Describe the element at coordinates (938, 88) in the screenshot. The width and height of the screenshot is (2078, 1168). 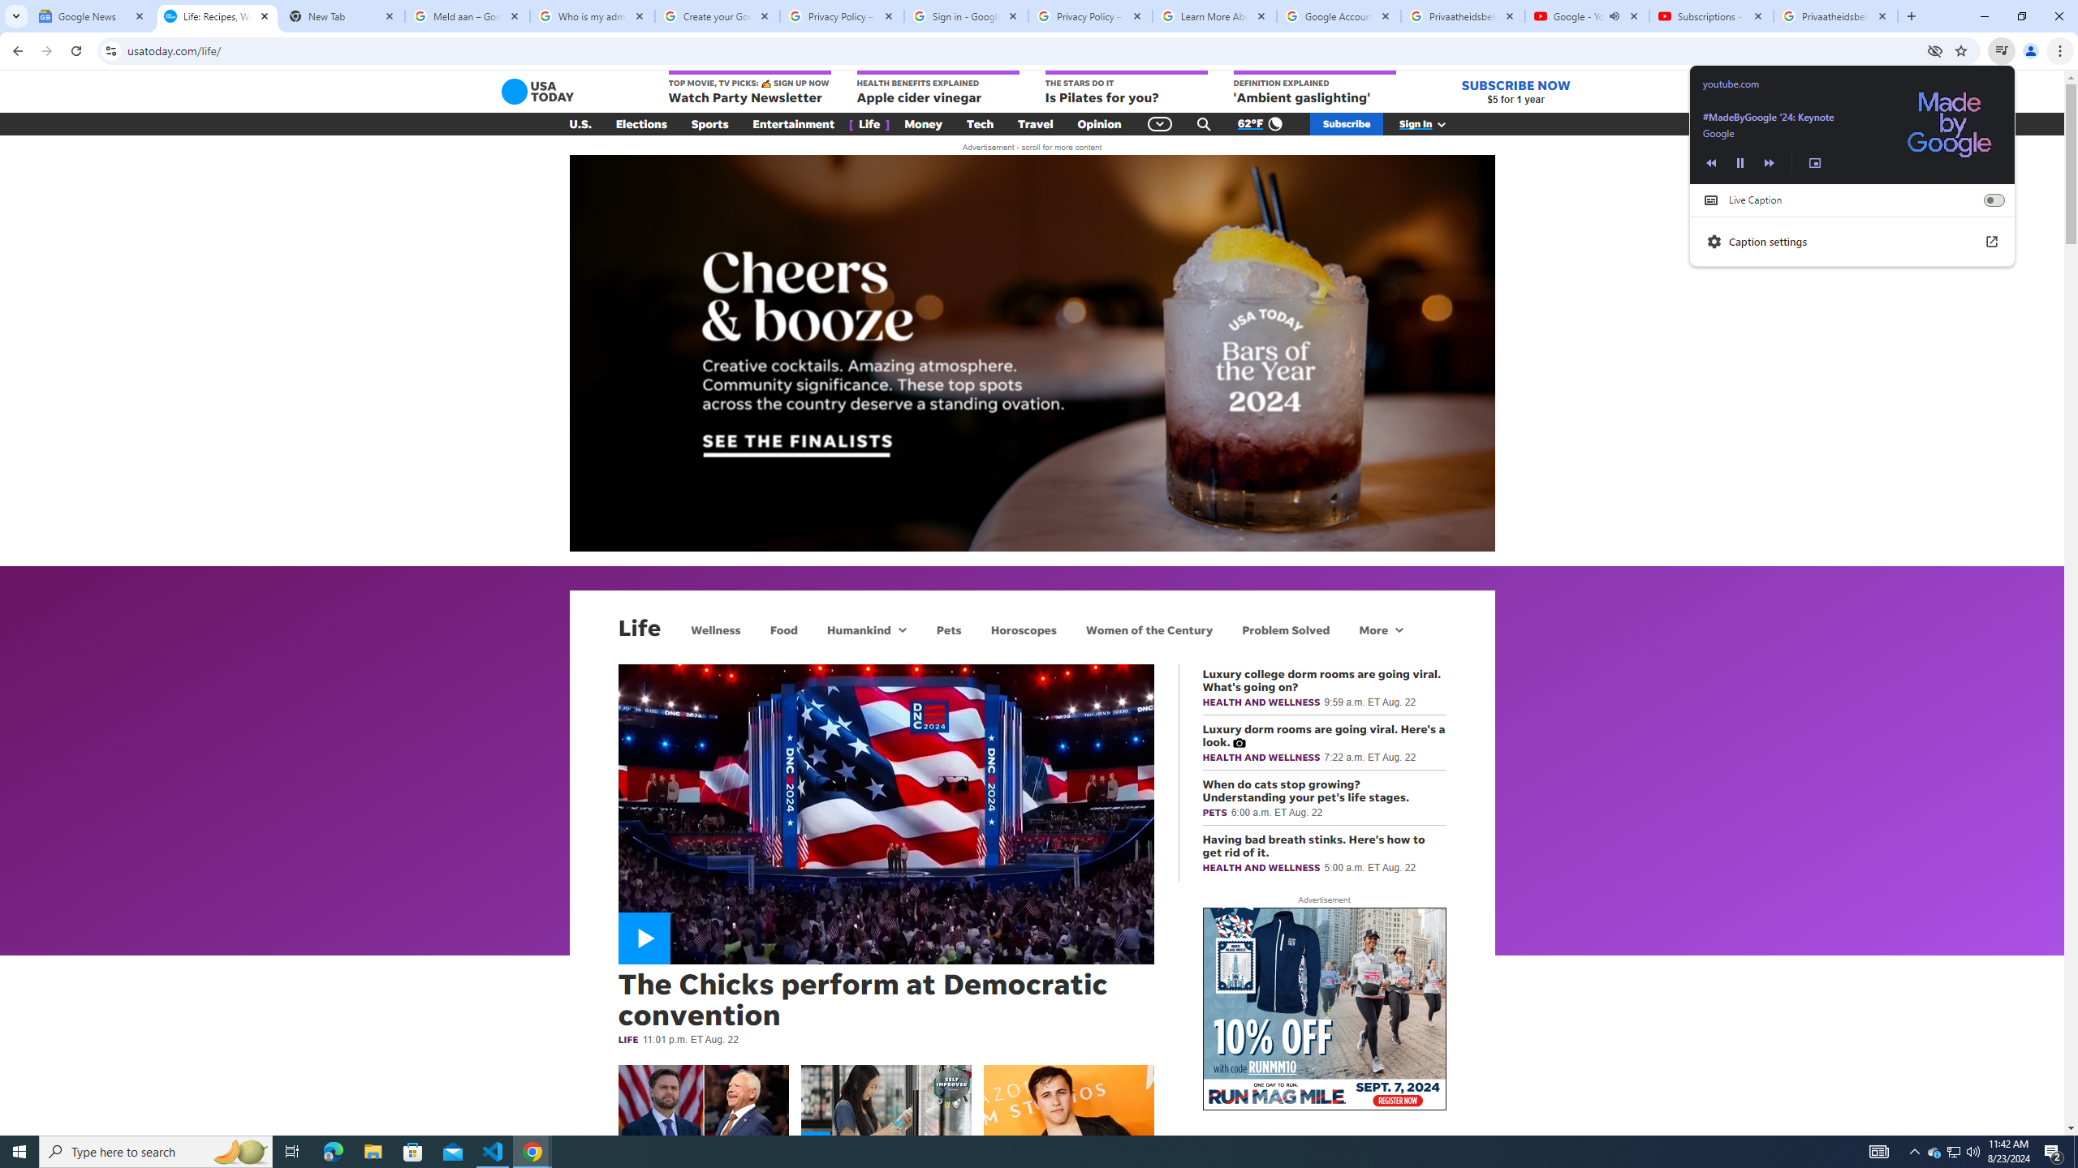
I see `HEALTH BENEFITS EXPLAINED Apple cider vinegar` at that location.